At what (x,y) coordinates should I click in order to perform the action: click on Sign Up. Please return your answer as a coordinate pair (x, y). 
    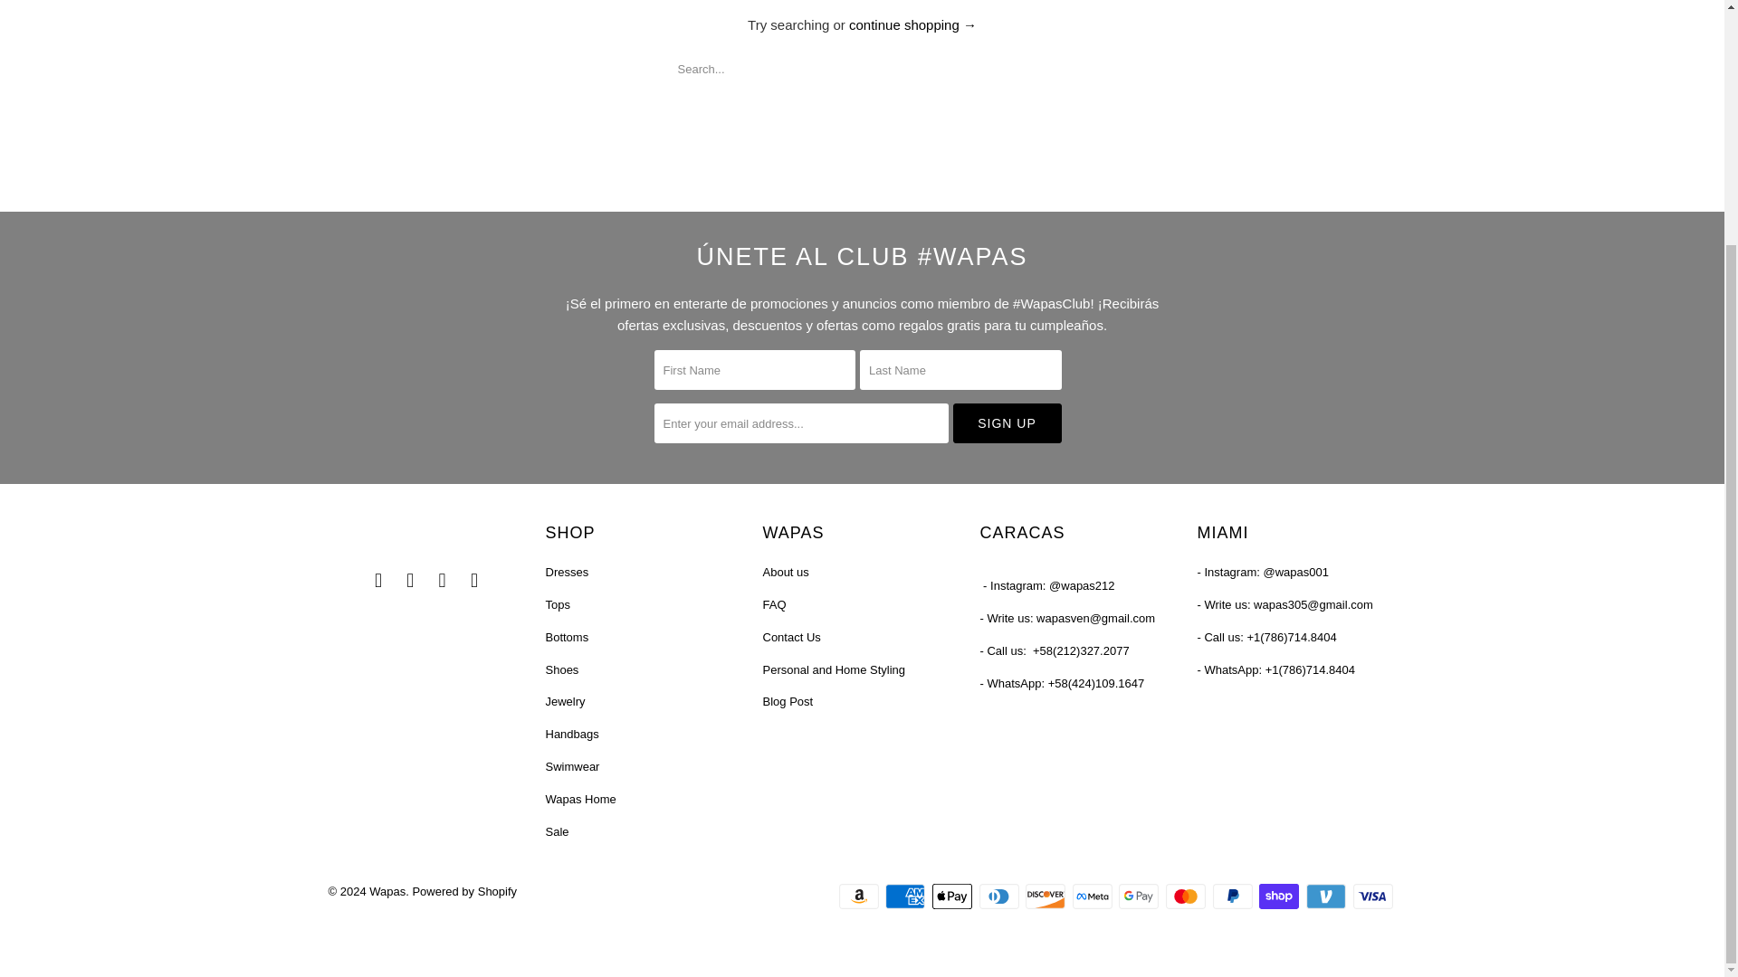
    Looking at the image, I should click on (1007, 423).